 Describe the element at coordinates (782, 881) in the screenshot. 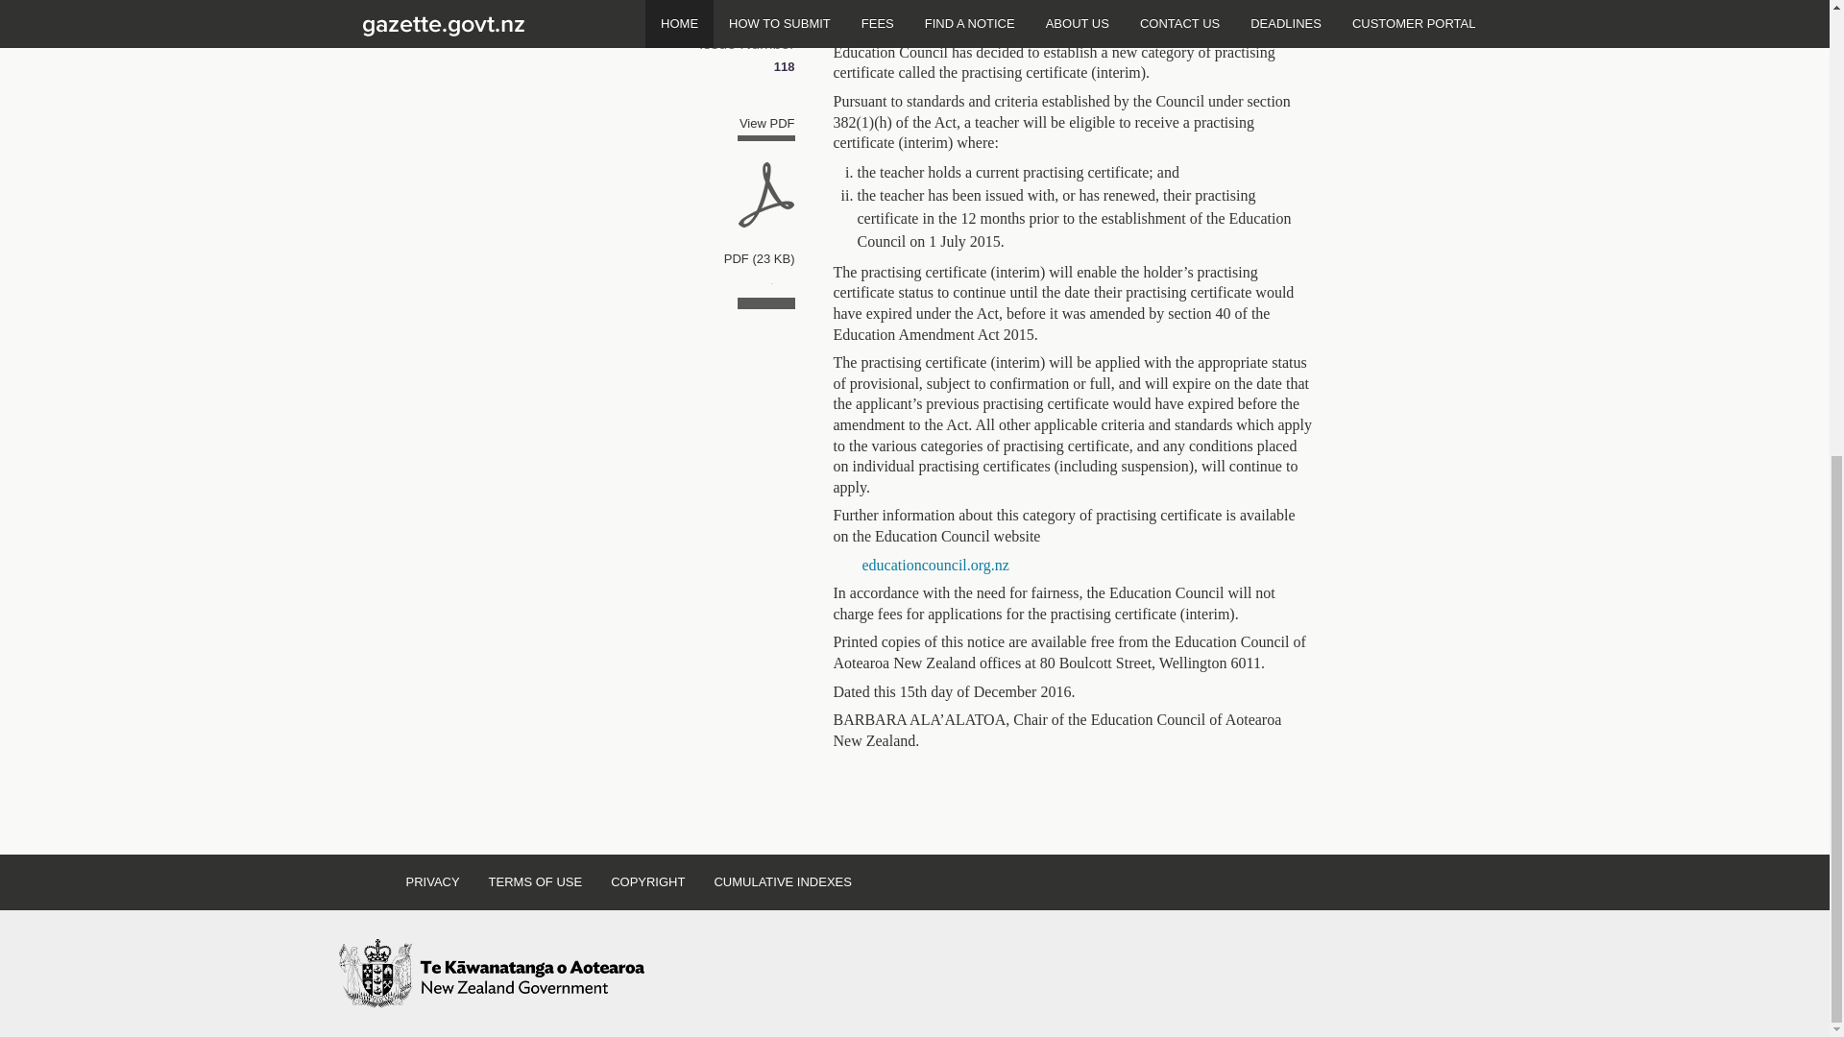

I see `CUMULATIVE INDEXES` at that location.